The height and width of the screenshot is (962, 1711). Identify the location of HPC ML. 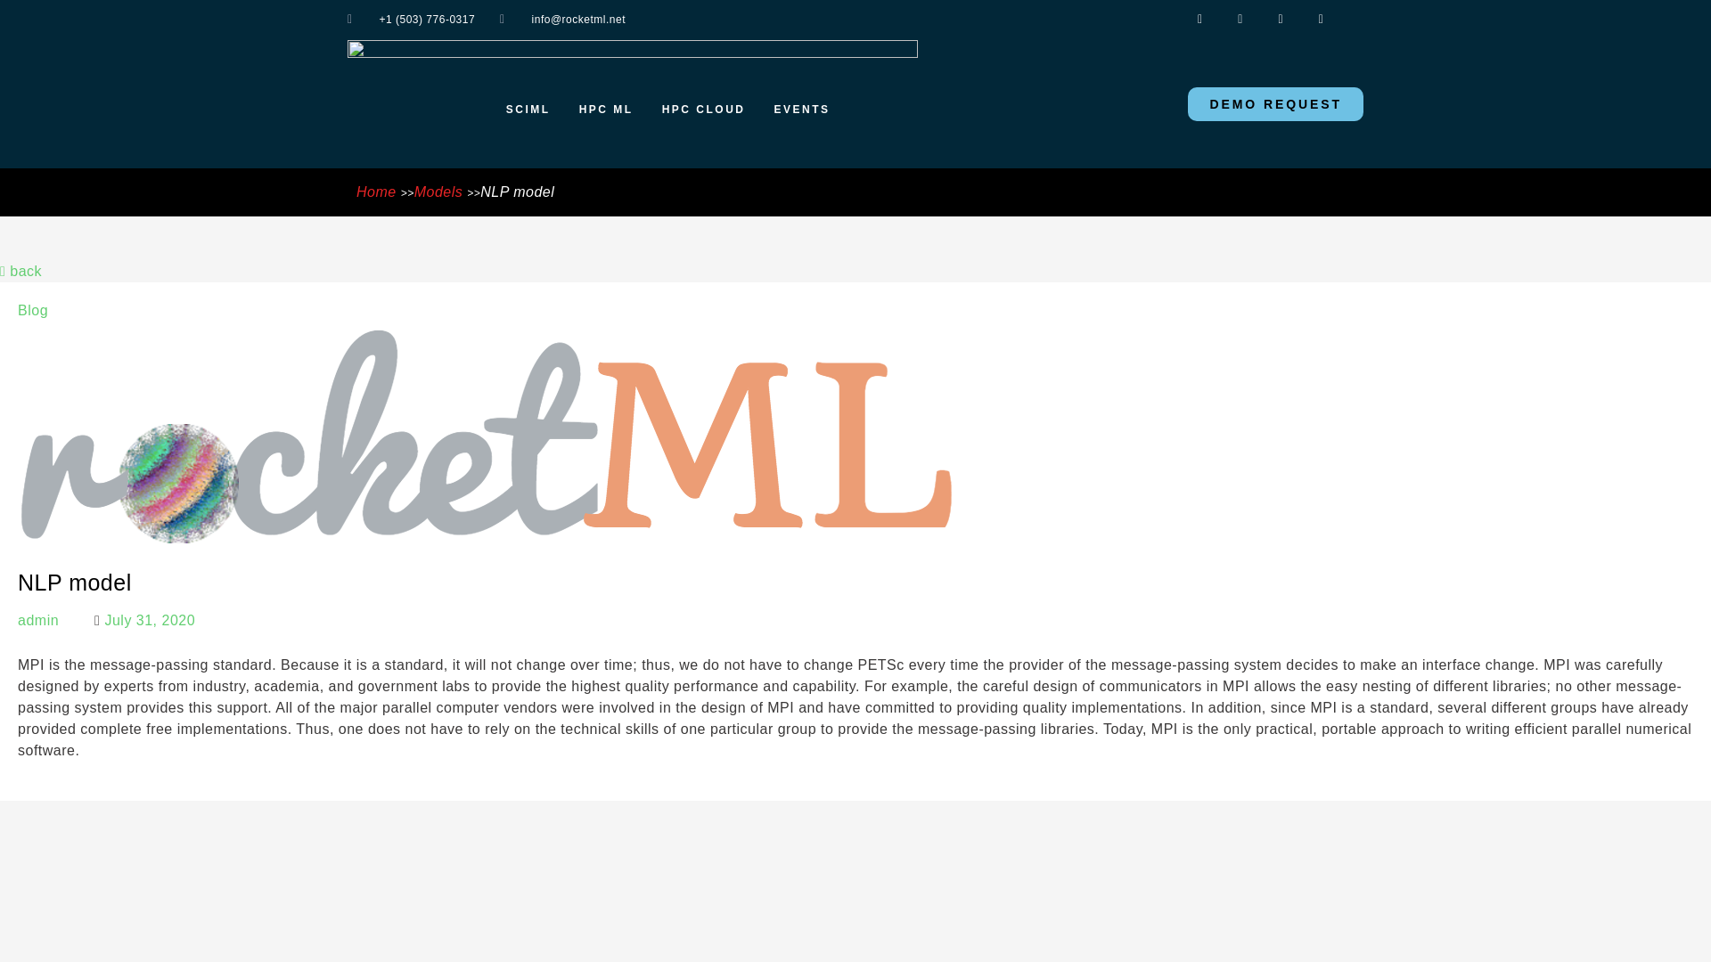
(606, 109).